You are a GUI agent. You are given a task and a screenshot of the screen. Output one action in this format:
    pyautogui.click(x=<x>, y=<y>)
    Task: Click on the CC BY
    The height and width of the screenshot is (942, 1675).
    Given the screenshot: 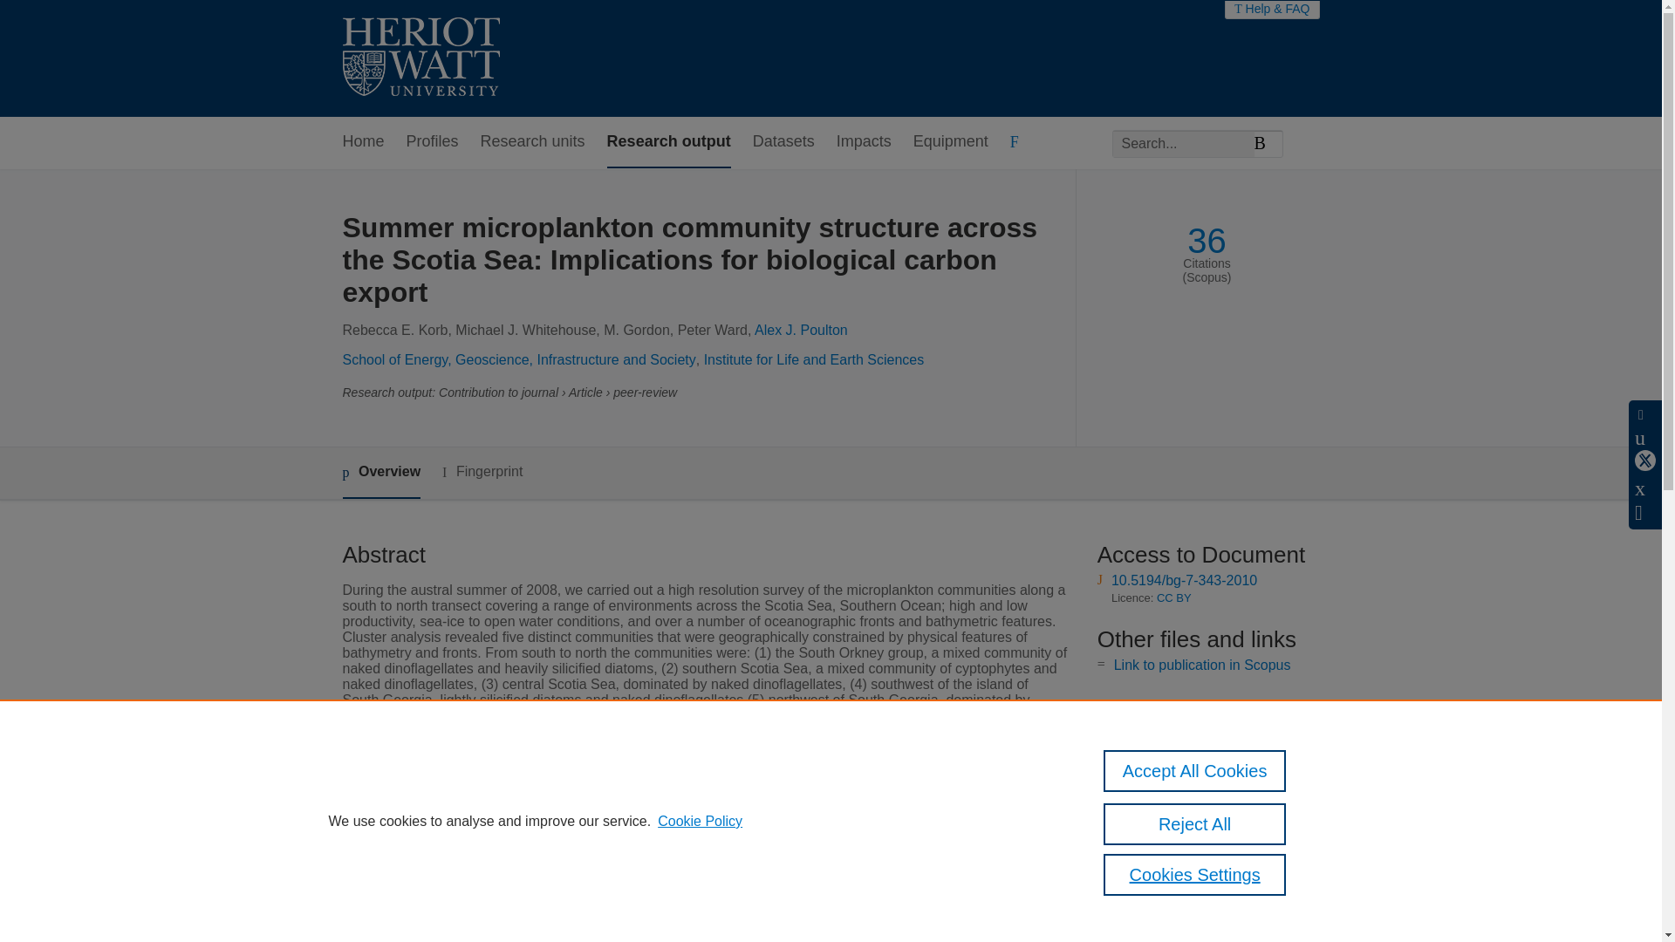 What is the action you would take?
    pyautogui.click(x=1174, y=598)
    